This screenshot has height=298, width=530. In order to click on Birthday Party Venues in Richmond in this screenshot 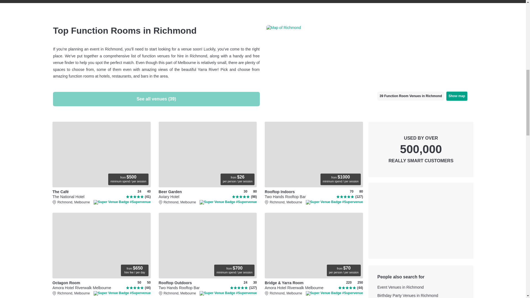, I will do `click(369, 52)`.